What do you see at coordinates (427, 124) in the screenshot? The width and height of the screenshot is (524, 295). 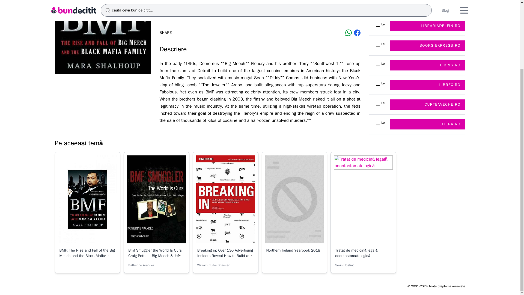 I see `LITERA.RO` at bounding box center [427, 124].